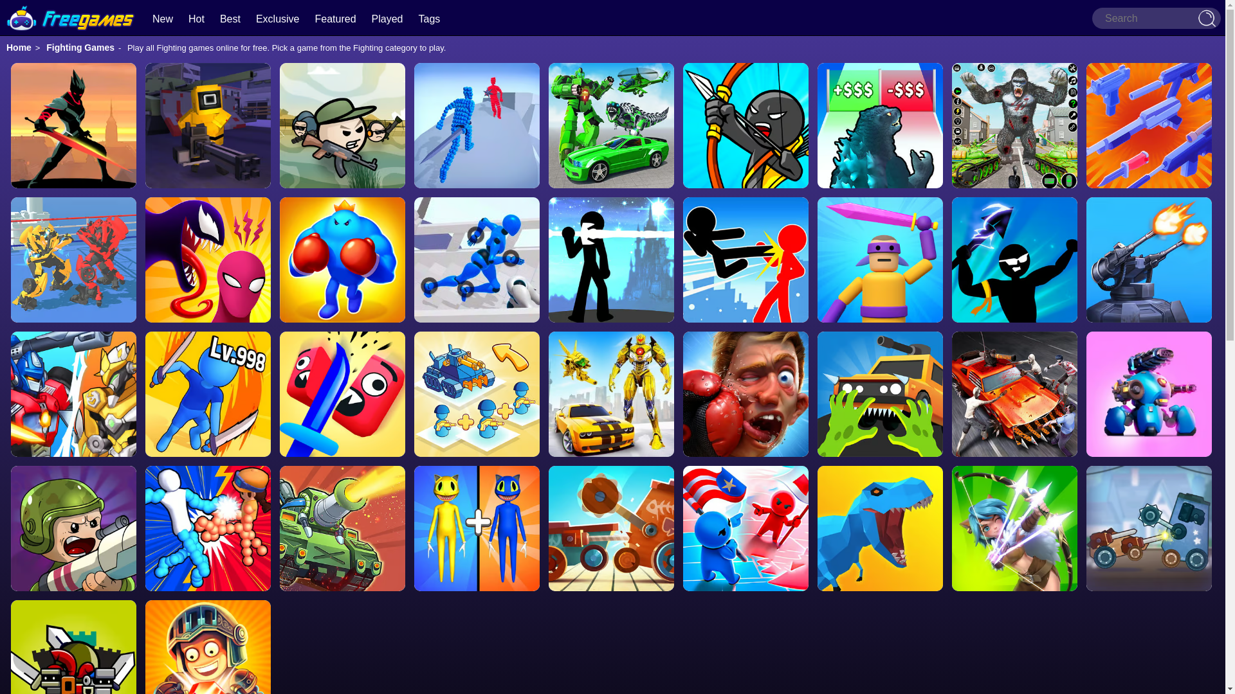 The height and width of the screenshot is (694, 1235). I want to click on New, so click(162, 18).